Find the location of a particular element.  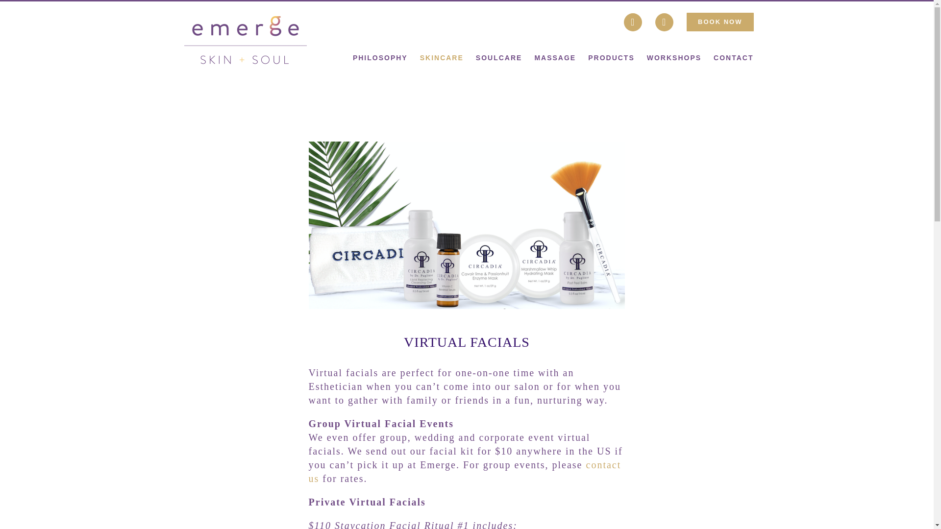

PRODUCTS is located at coordinates (611, 58).